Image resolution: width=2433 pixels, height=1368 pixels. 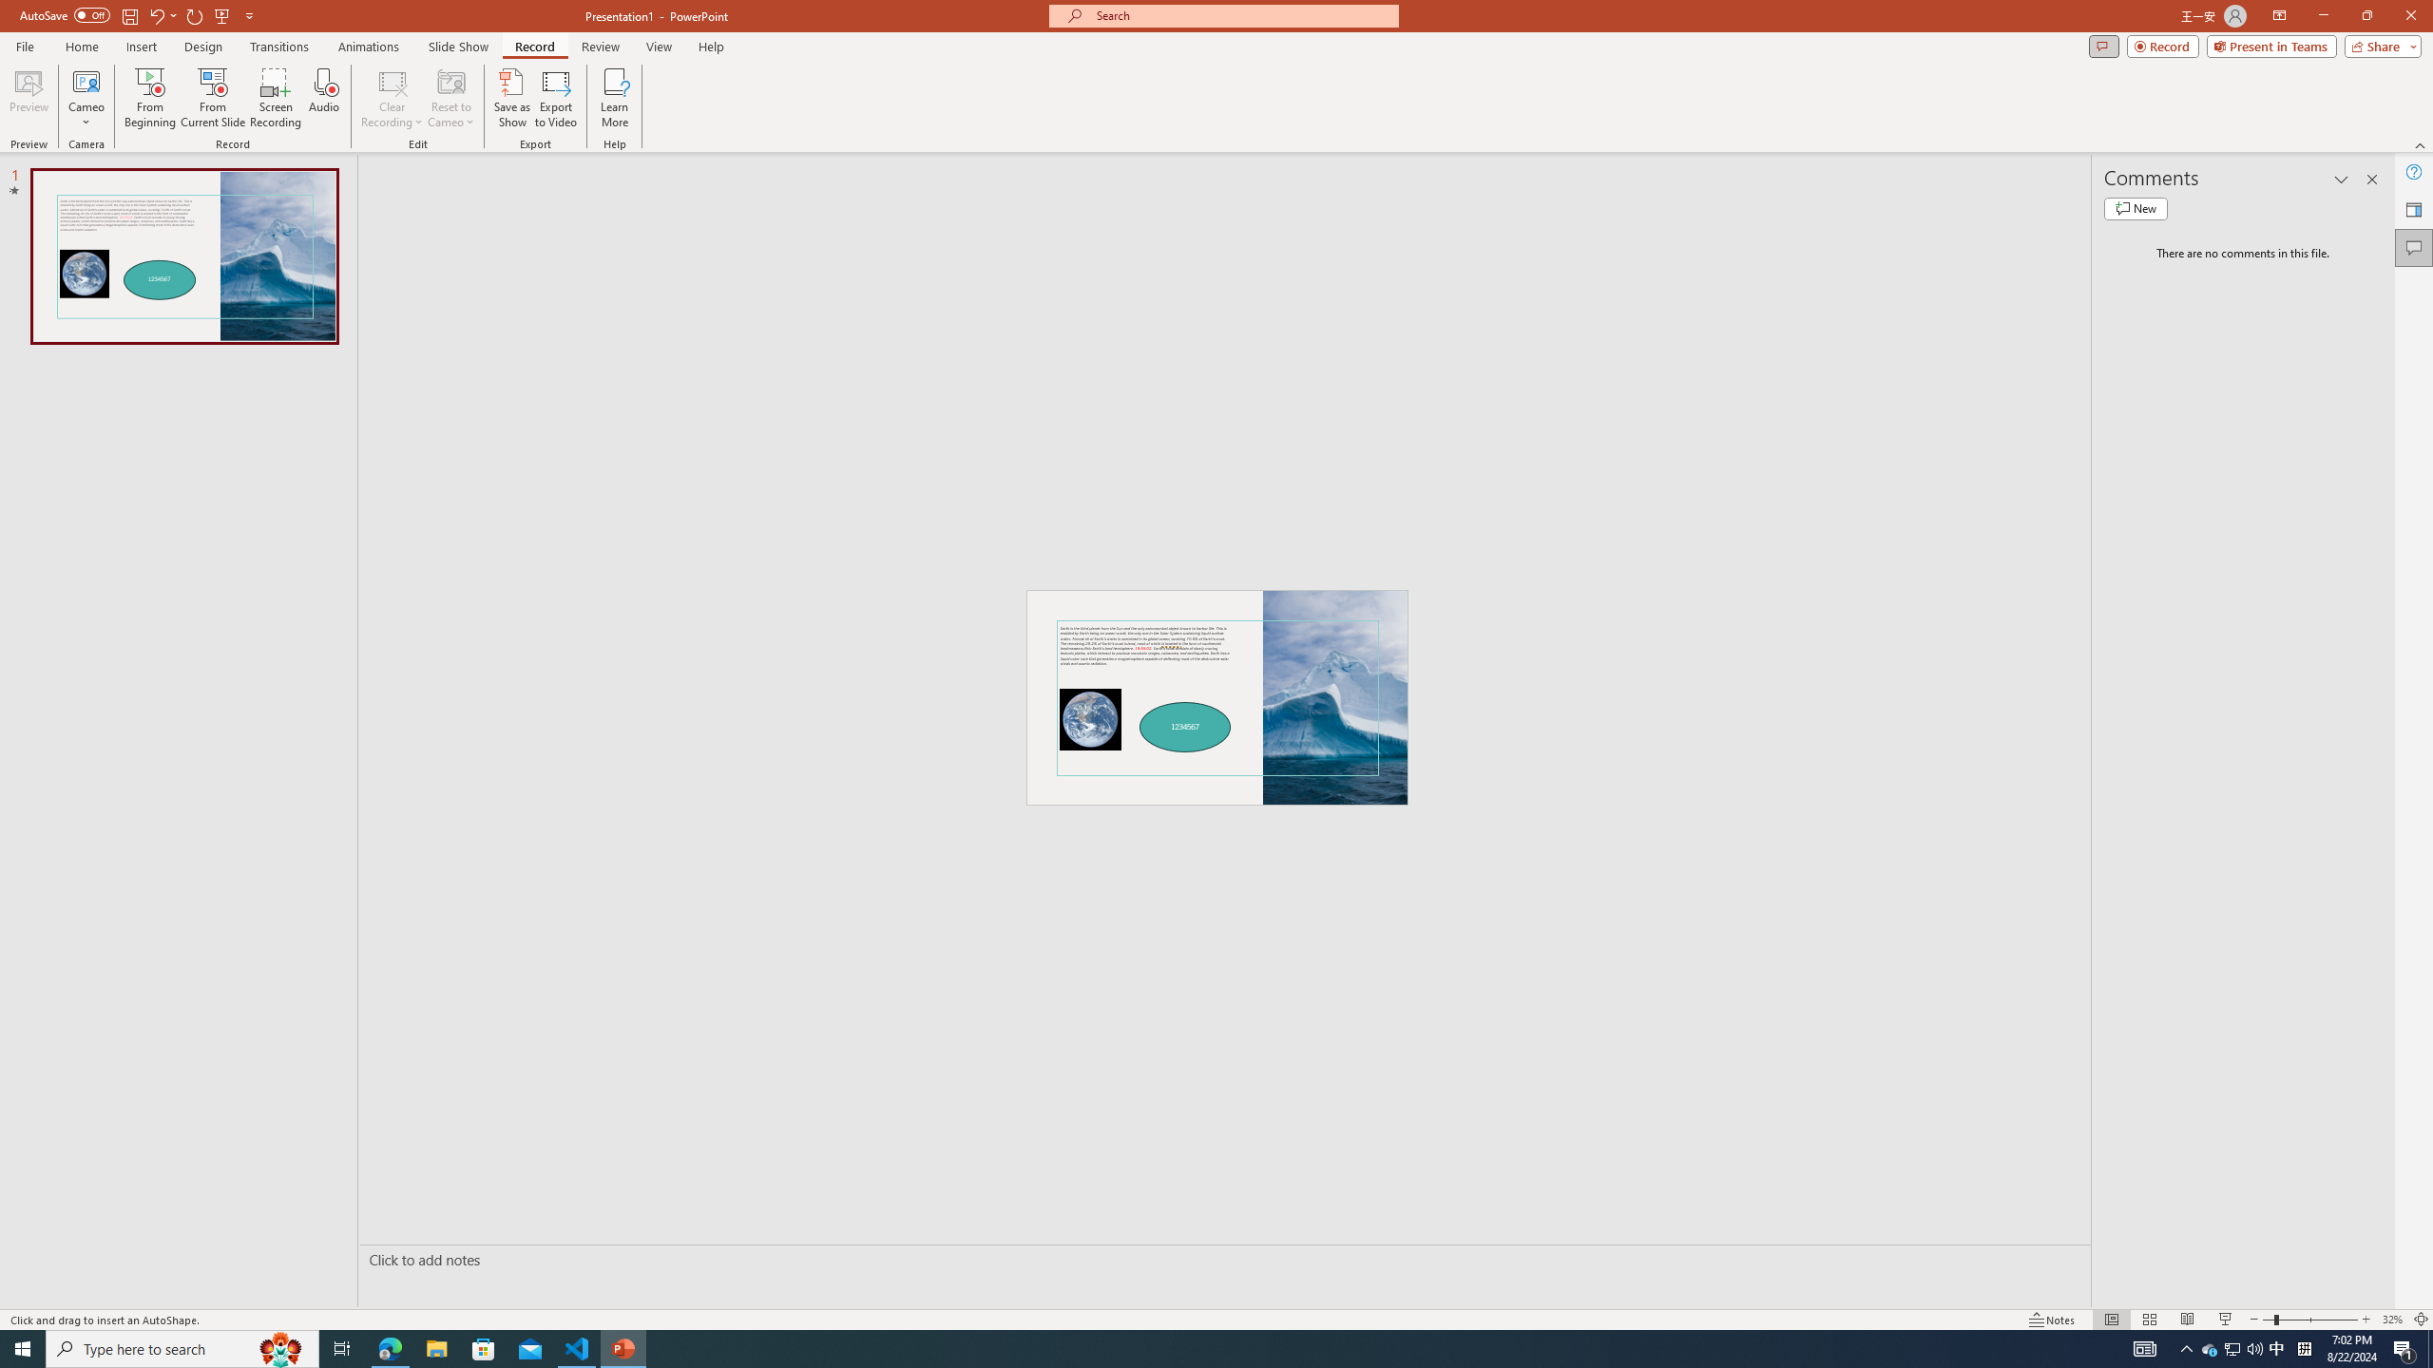 What do you see at coordinates (86, 98) in the screenshot?
I see `Cameo` at bounding box center [86, 98].